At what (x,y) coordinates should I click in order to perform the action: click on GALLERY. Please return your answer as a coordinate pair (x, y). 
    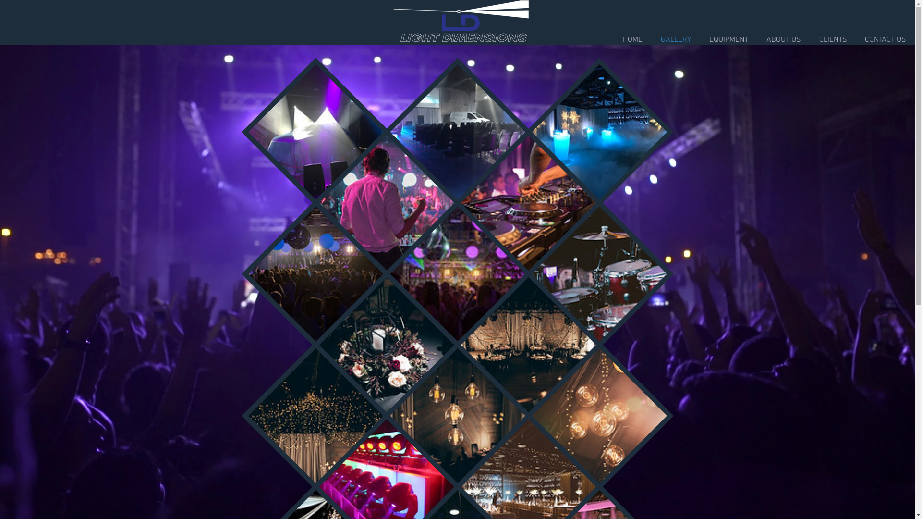
    Looking at the image, I should click on (676, 40).